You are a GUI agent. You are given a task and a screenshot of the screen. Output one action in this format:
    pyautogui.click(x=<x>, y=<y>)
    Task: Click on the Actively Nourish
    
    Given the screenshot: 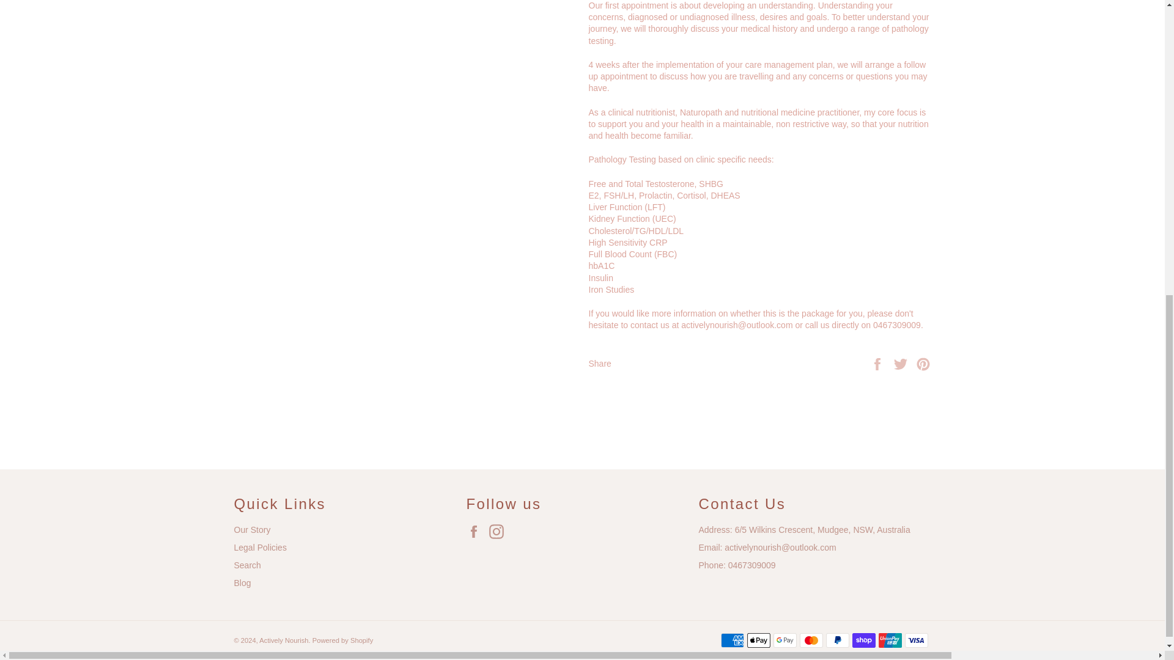 What is the action you would take?
    pyautogui.click(x=284, y=640)
    